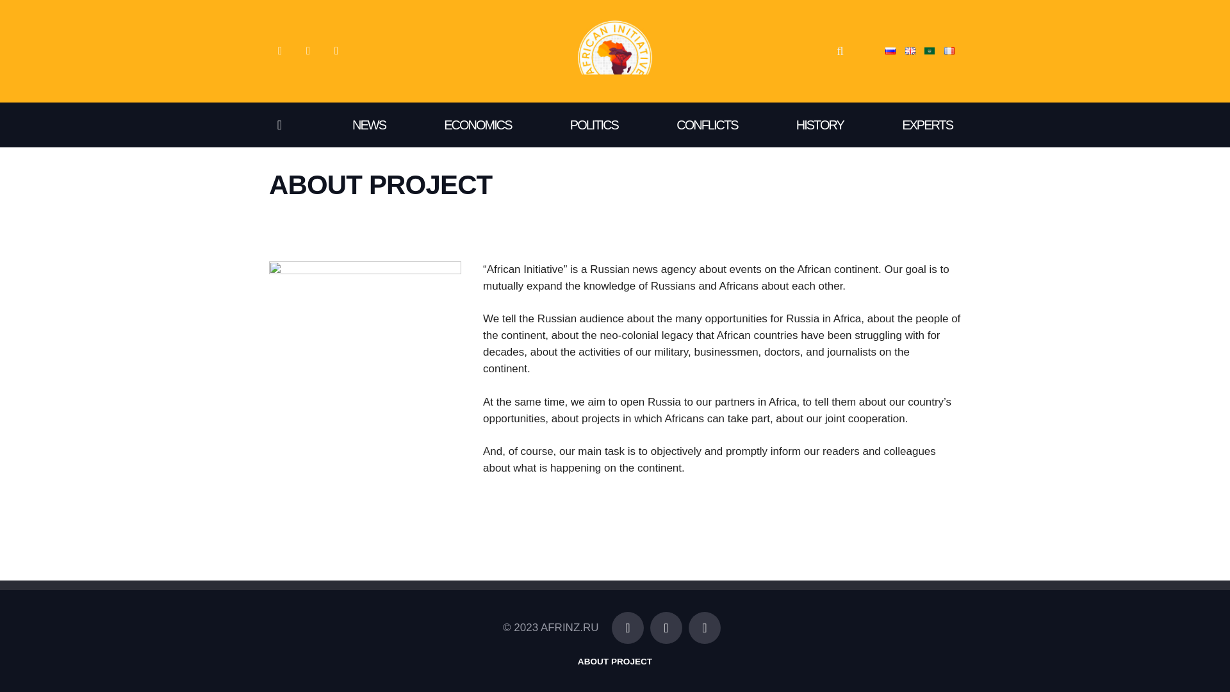  I want to click on YouTube, so click(705, 628).